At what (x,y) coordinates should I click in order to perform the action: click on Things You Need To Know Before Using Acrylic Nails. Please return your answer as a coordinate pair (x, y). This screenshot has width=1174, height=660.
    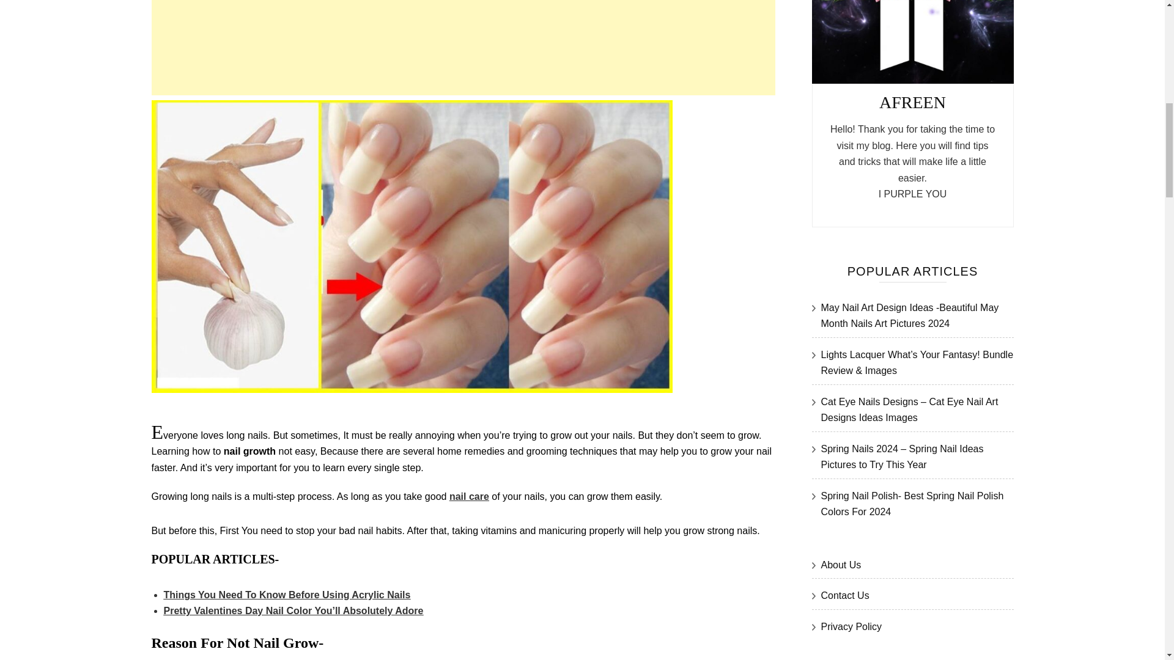
    Looking at the image, I should click on (287, 595).